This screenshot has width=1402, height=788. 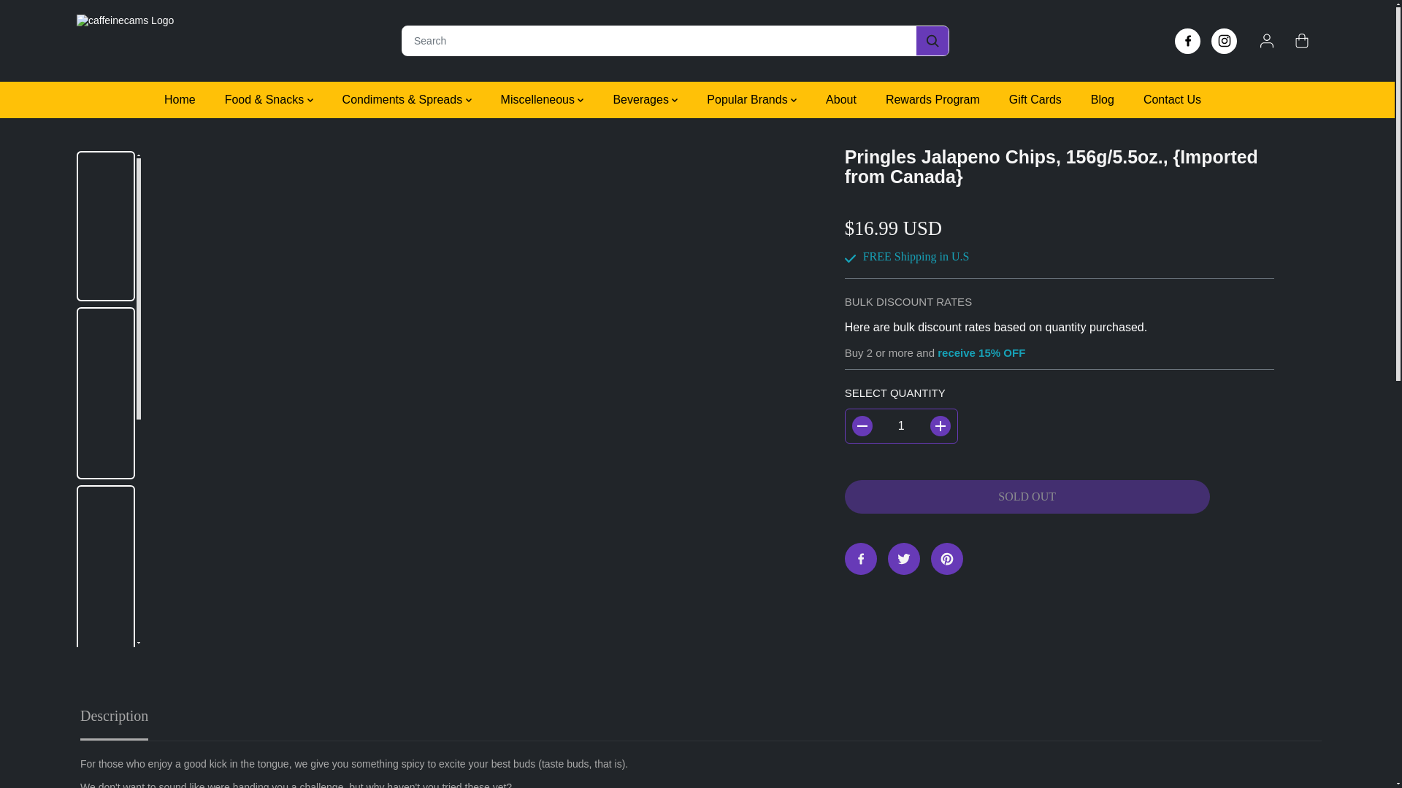 I want to click on 1, so click(x=901, y=426).